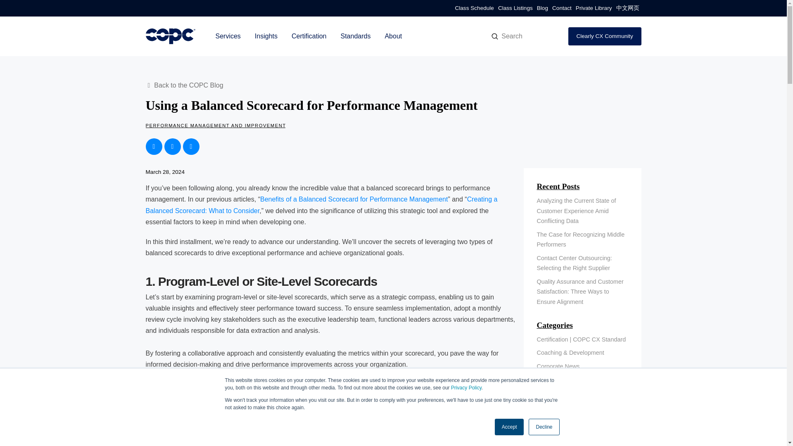 The height and width of the screenshot is (446, 793). I want to click on Blog, so click(542, 8).